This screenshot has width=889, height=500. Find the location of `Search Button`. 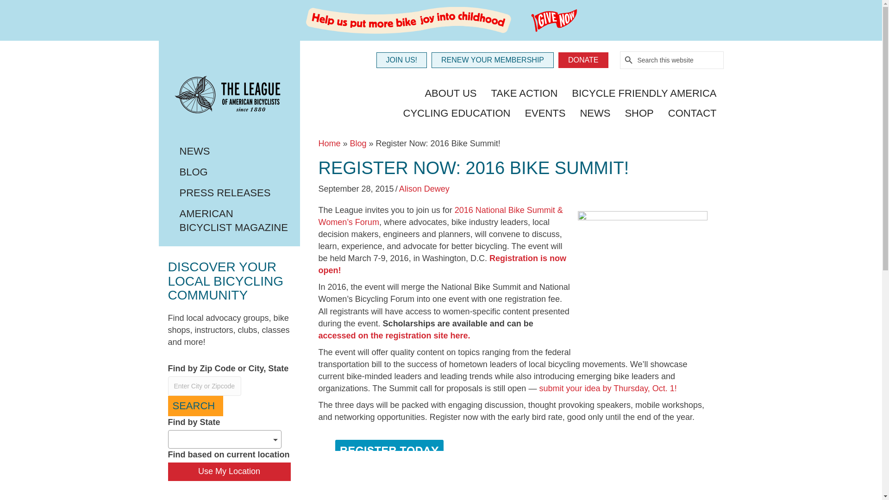

Search Button is located at coordinates (629, 60).